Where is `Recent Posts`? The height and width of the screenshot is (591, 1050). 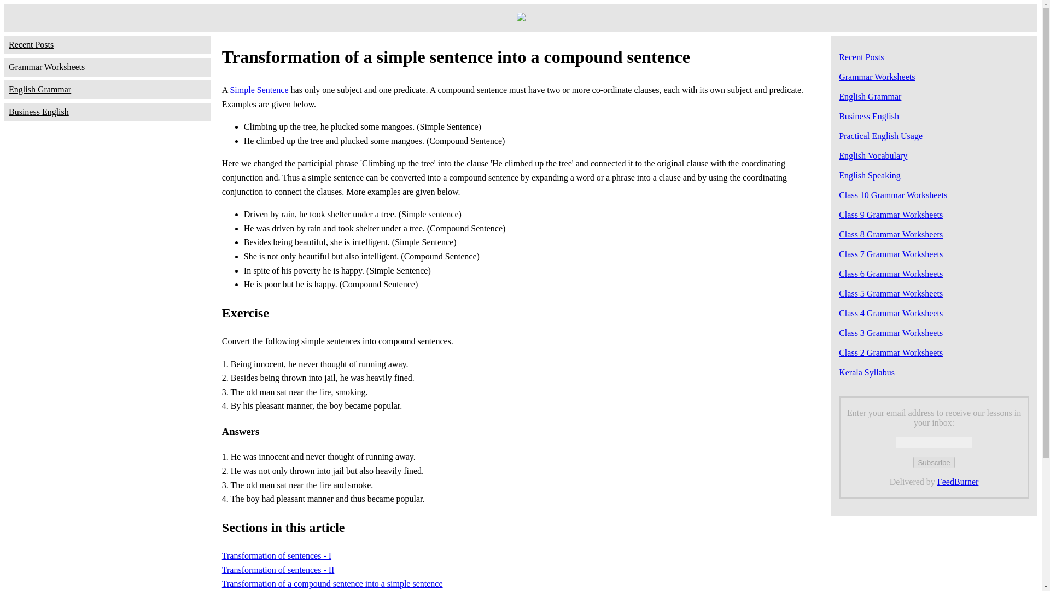 Recent Posts is located at coordinates (861, 57).